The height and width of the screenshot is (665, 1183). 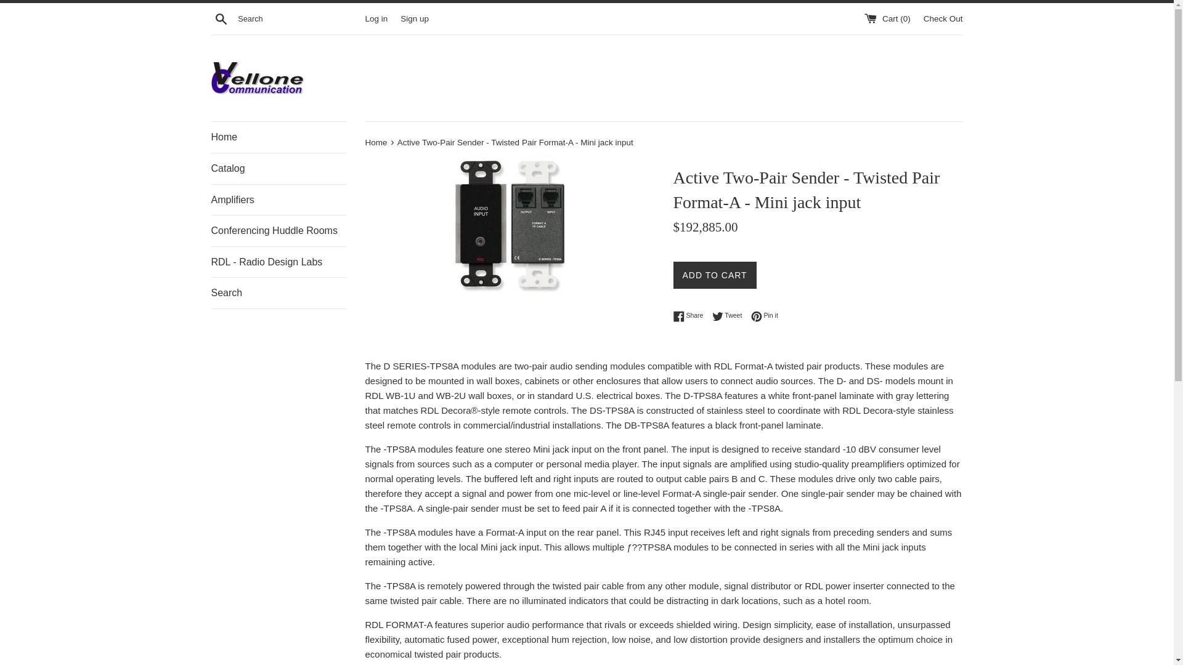 What do you see at coordinates (376, 17) in the screenshot?
I see `Sign up` at bounding box center [376, 17].